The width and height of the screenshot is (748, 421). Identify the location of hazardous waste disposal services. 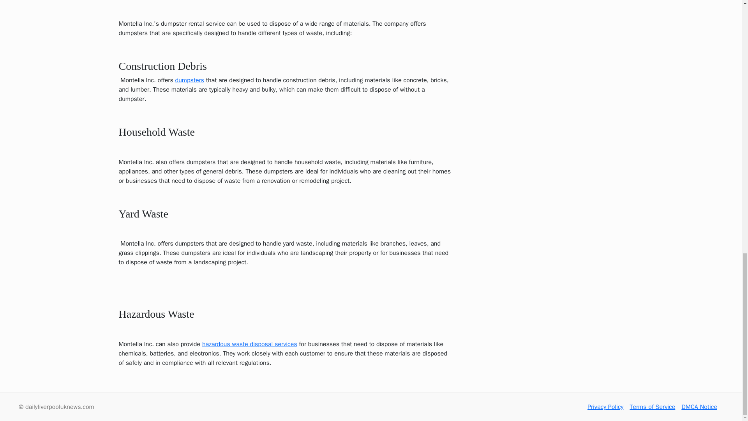
(249, 344).